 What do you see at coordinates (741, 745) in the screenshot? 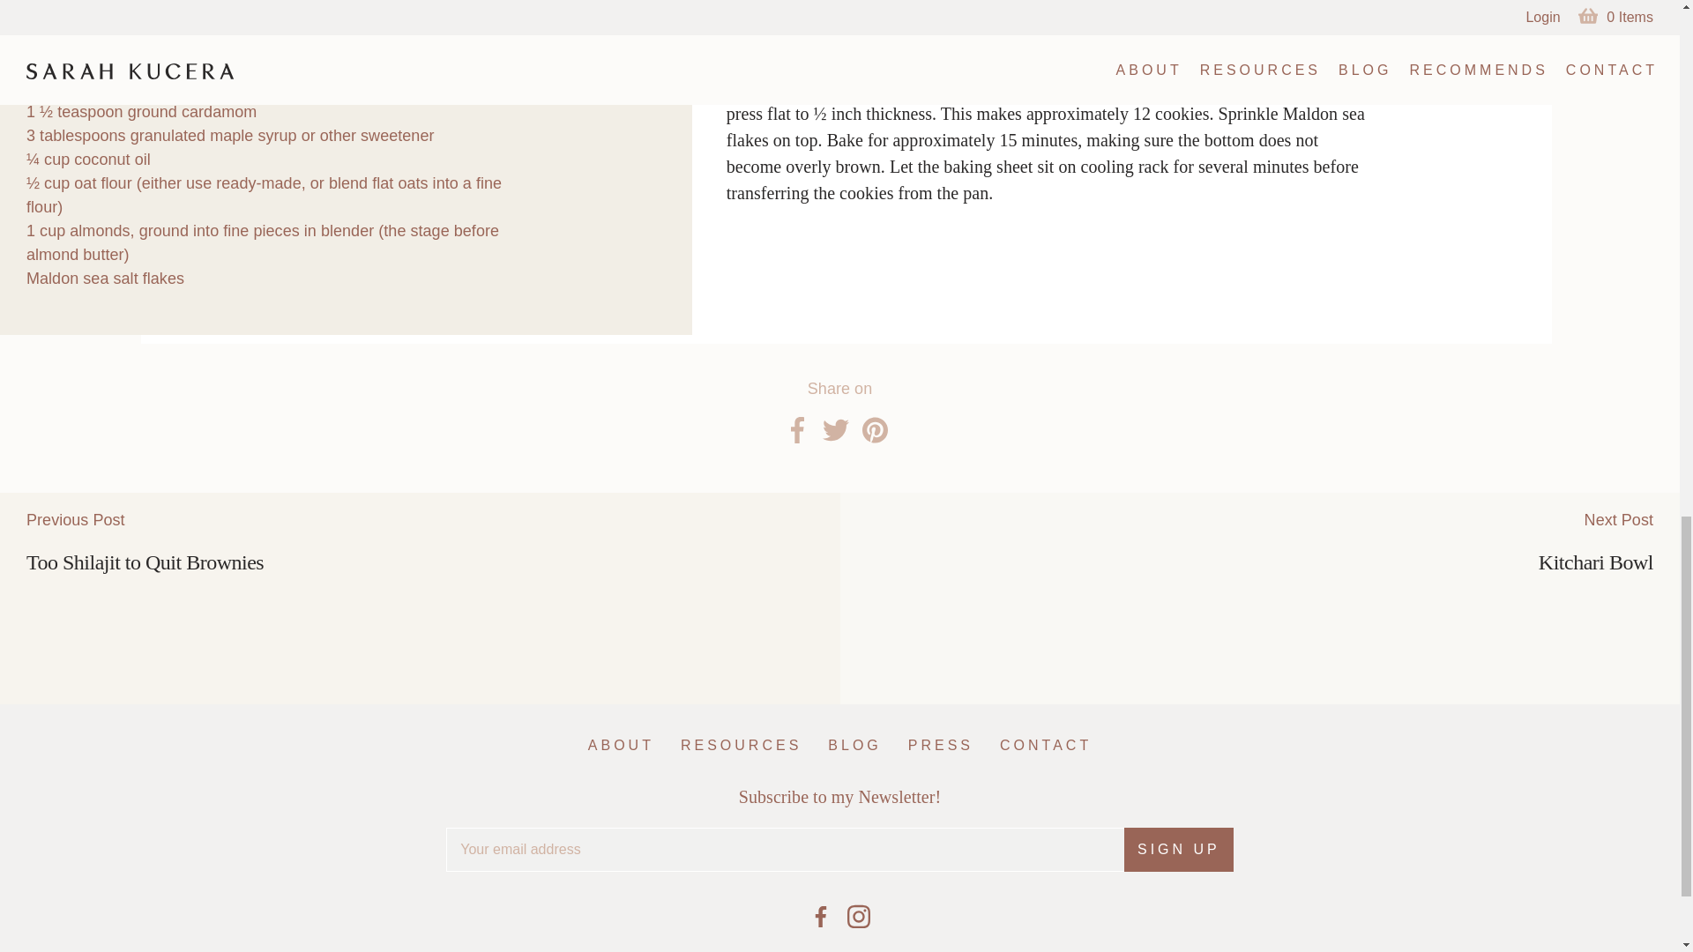
I see `RESOURCES` at bounding box center [741, 745].